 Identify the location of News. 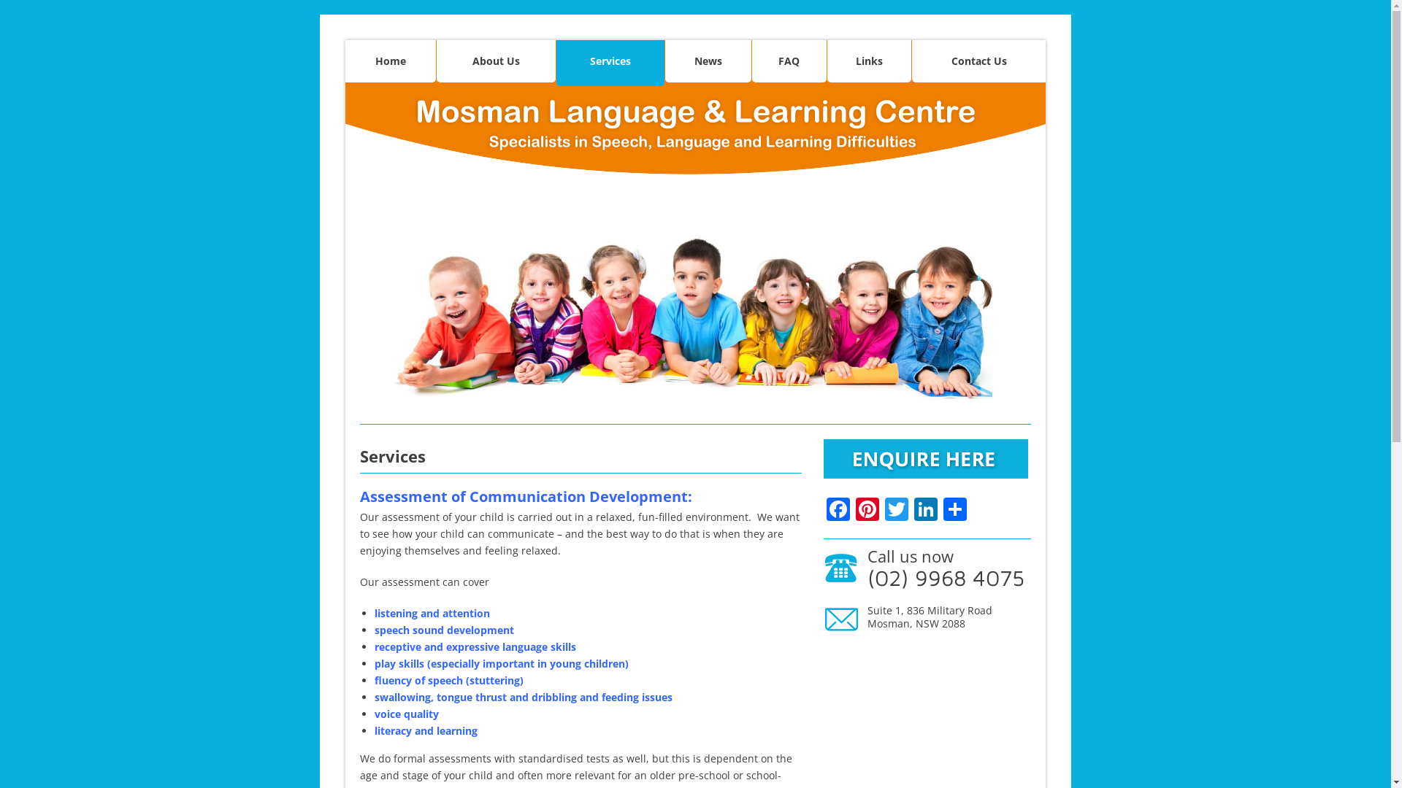
(708, 61).